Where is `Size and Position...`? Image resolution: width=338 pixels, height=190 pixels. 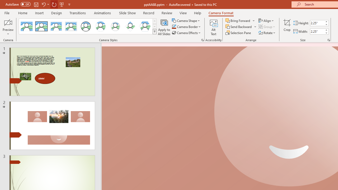 Size and Position... is located at coordinates (328, 40).